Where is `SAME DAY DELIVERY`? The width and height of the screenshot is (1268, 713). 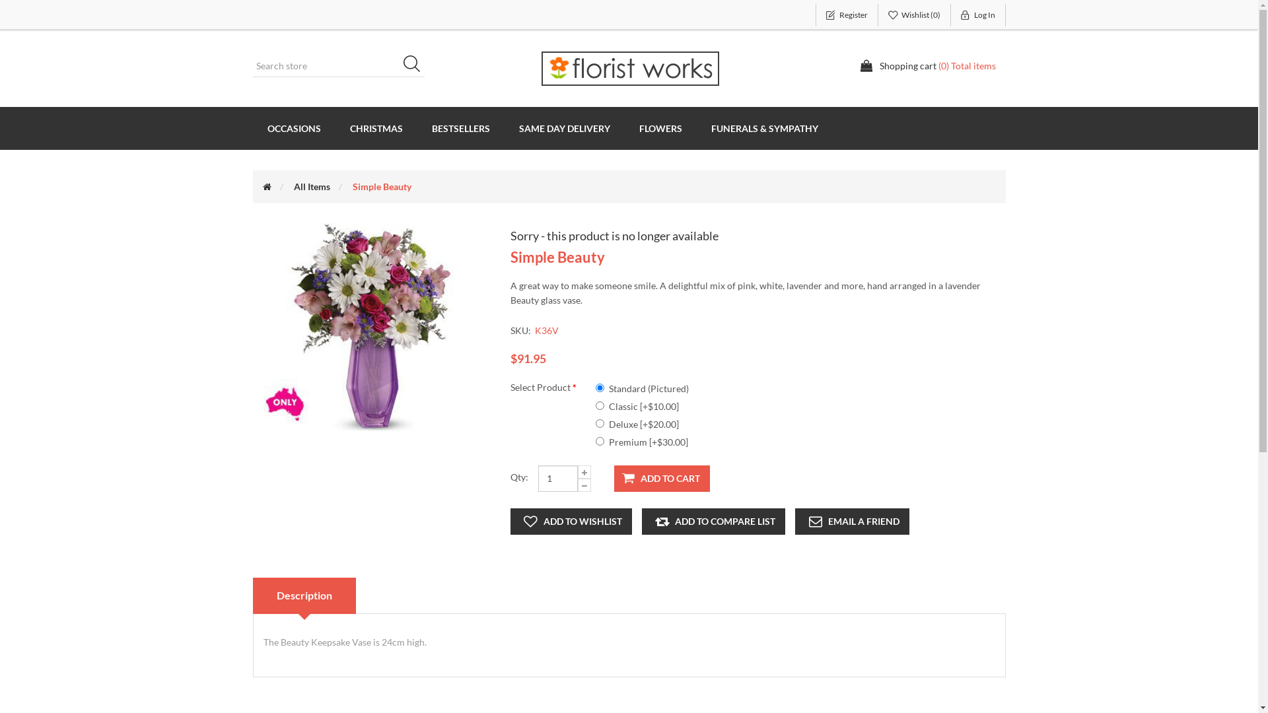
SAME DAY DELIVERY is located at coordinates (565, 128).